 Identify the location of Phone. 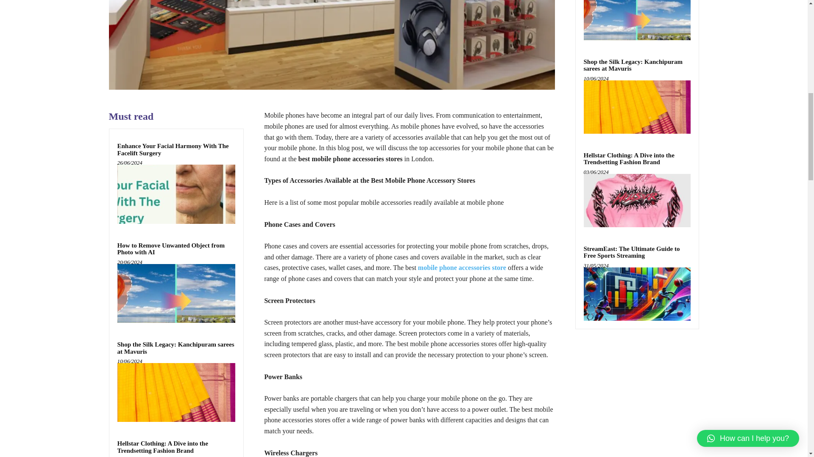
(331, 45).